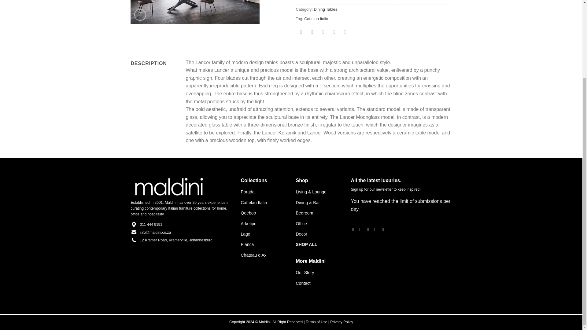 The image size is (587, 330). I want to click on Share on Facebook, so click(301, 32).